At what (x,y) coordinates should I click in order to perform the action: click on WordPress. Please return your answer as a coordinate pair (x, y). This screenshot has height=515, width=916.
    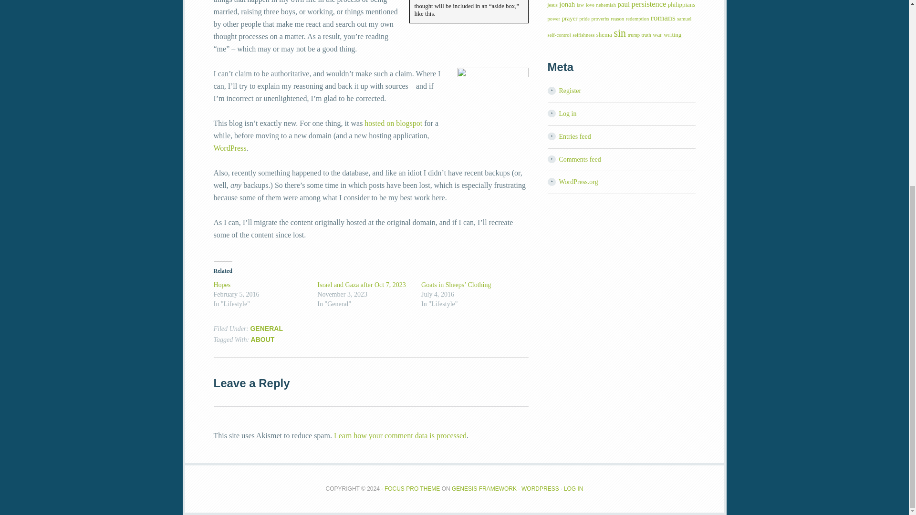
    Looking at the image, I should click on (230, 148).